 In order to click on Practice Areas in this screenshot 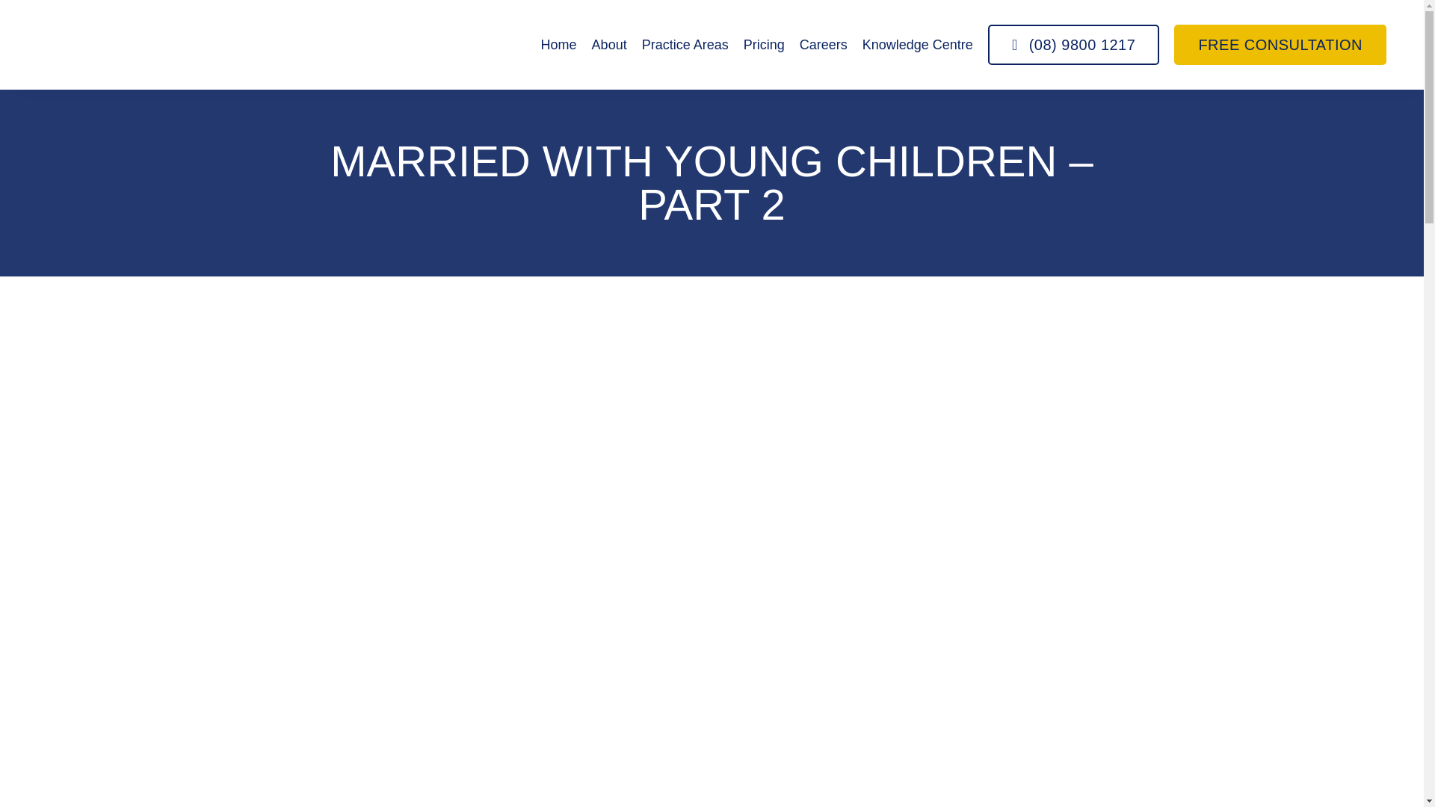, I will do `click(685, 45)`.